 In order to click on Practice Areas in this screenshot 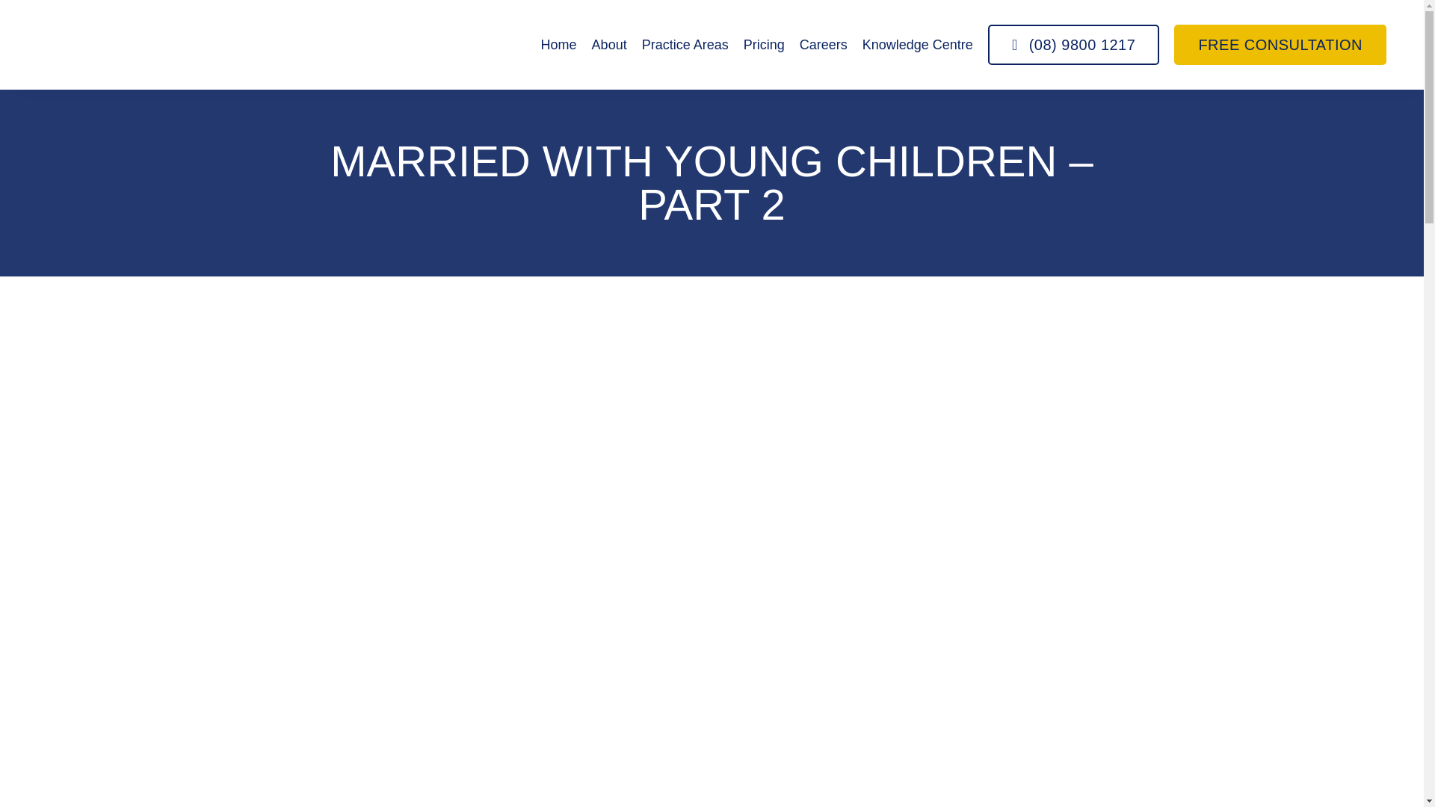, I will do `click(685, 45)`.